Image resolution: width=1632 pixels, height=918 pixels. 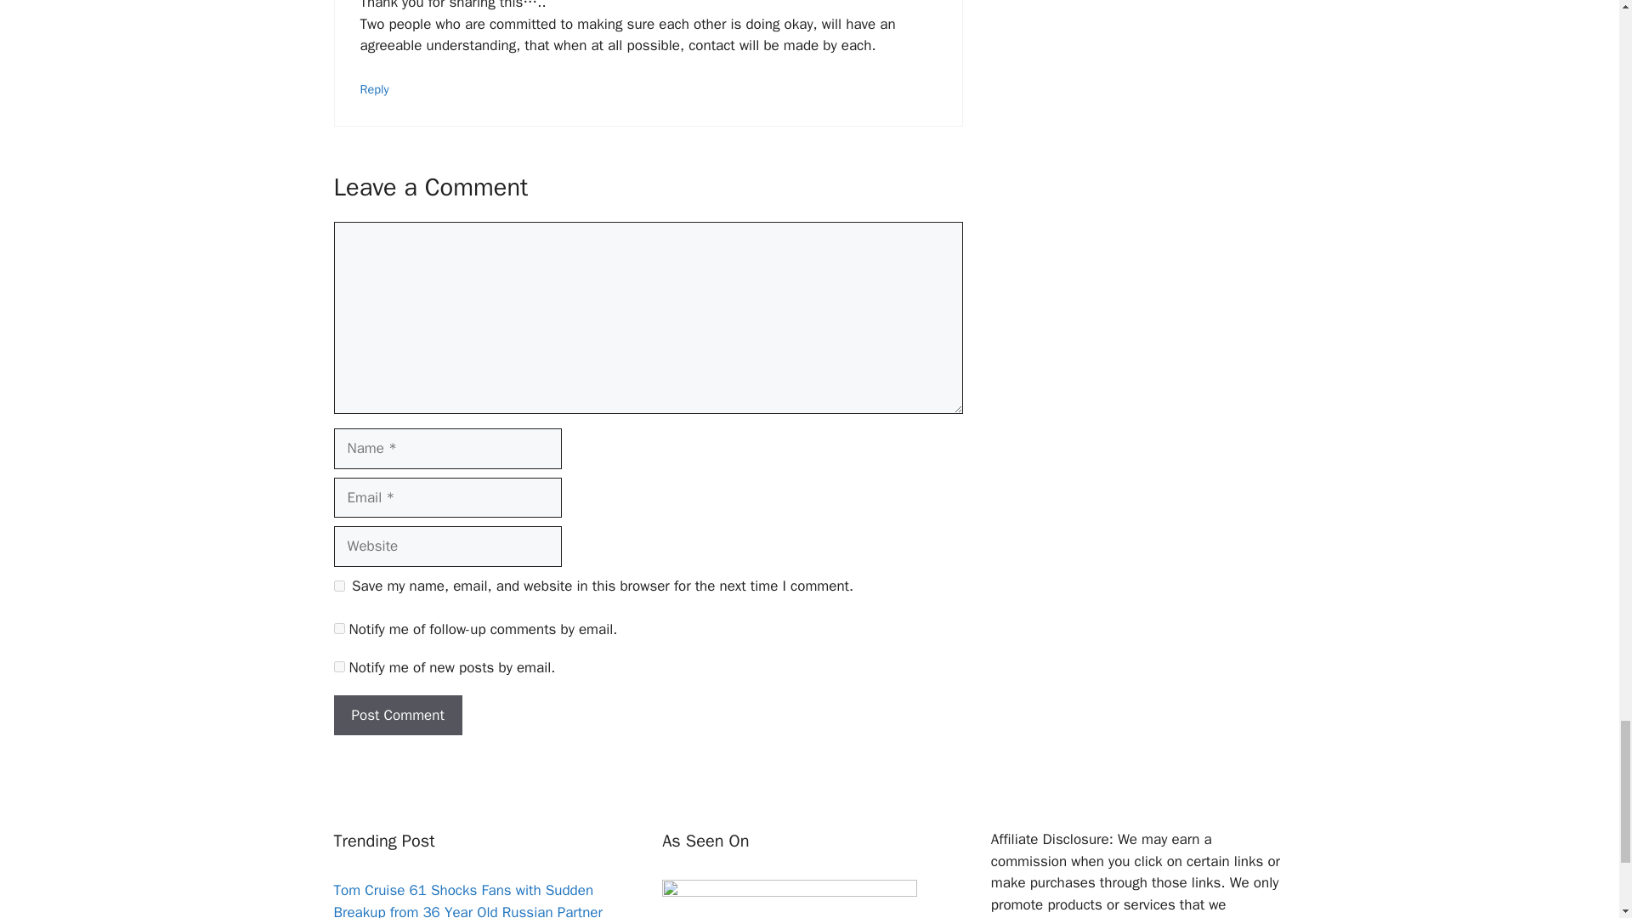 What do you see at coordinates (397, 716) in the screenshot?
I see `Post Comment` at bounding box center [397, 716].